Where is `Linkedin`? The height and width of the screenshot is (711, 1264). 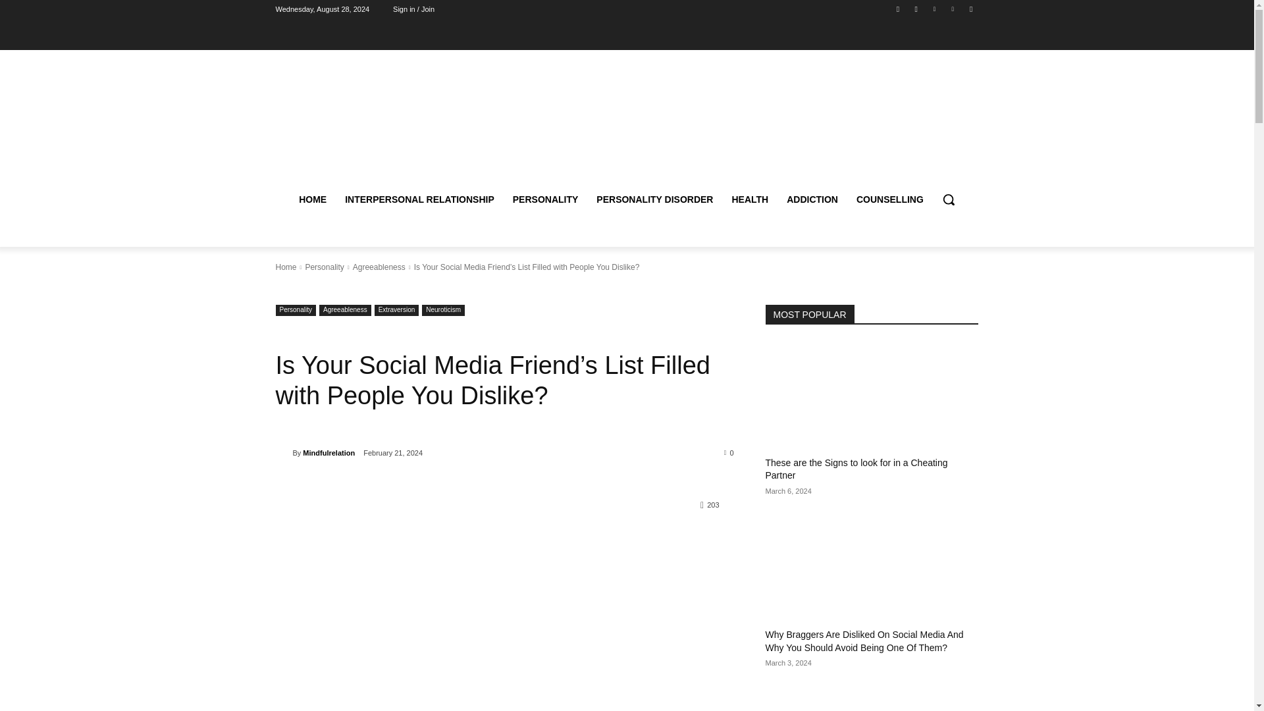 Linkedin is located at coordinates (934, 9).